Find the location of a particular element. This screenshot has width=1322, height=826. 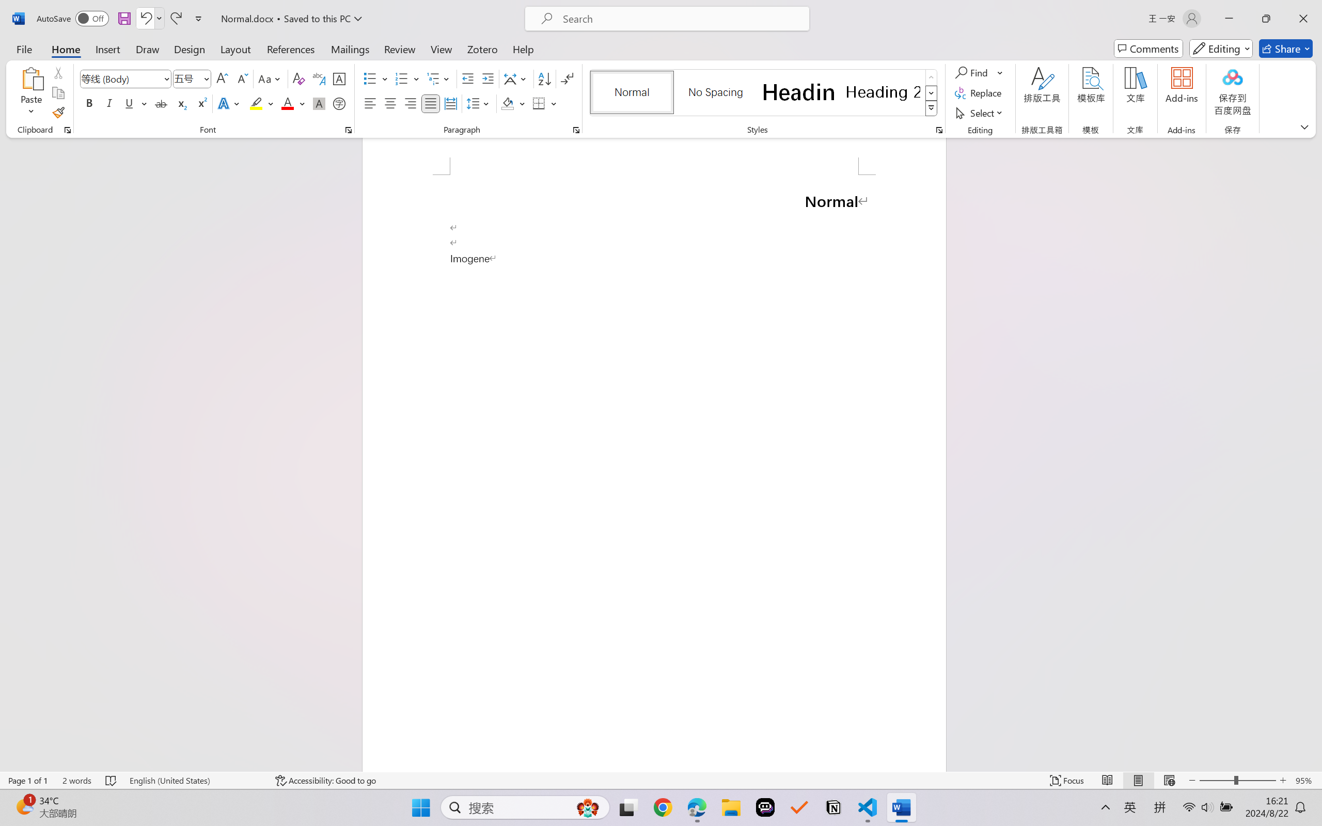

Asian Layout is located at coordinates (516, 78).